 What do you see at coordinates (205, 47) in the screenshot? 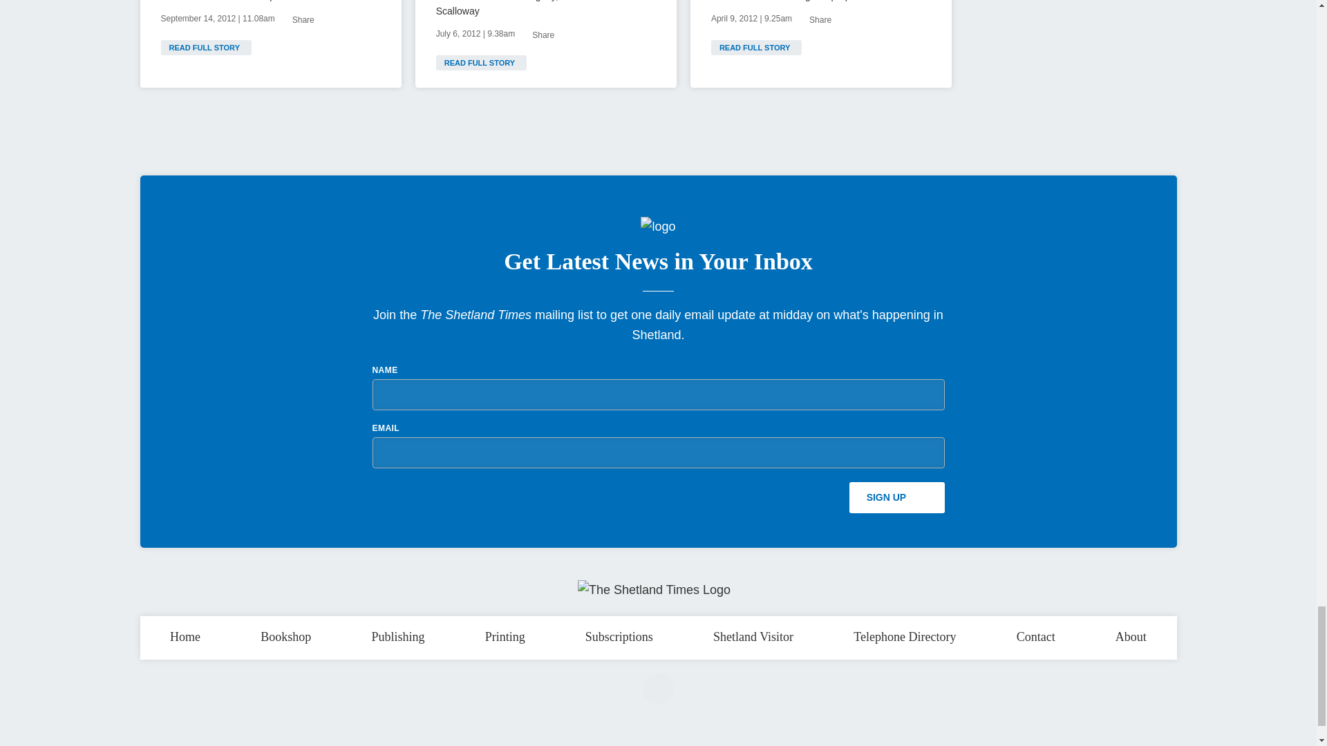
I see `READ FULL STORY` at bounding box center [205, 47].